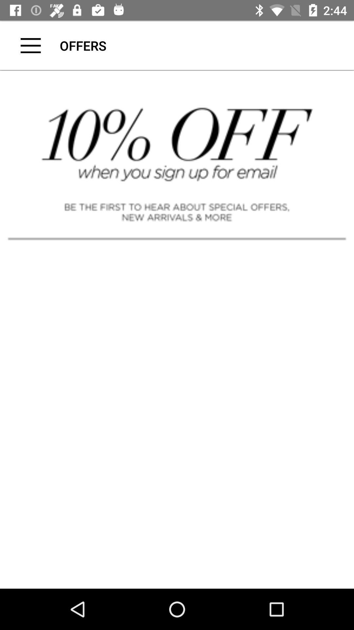  Describe the element at coordinates (31, 46) in the screenshot. I see `enlist button` at that location.